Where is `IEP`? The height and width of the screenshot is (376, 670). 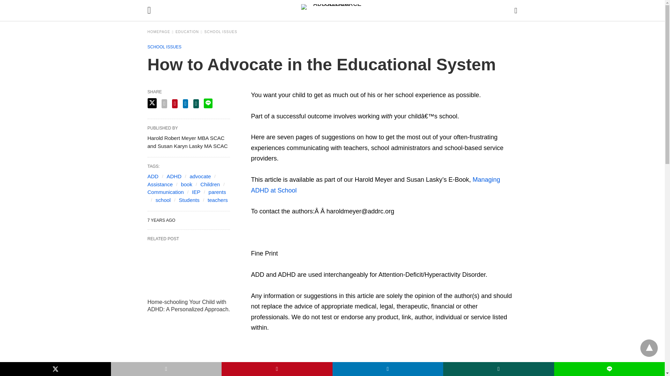
IEP is located at coordinates (196, 192).